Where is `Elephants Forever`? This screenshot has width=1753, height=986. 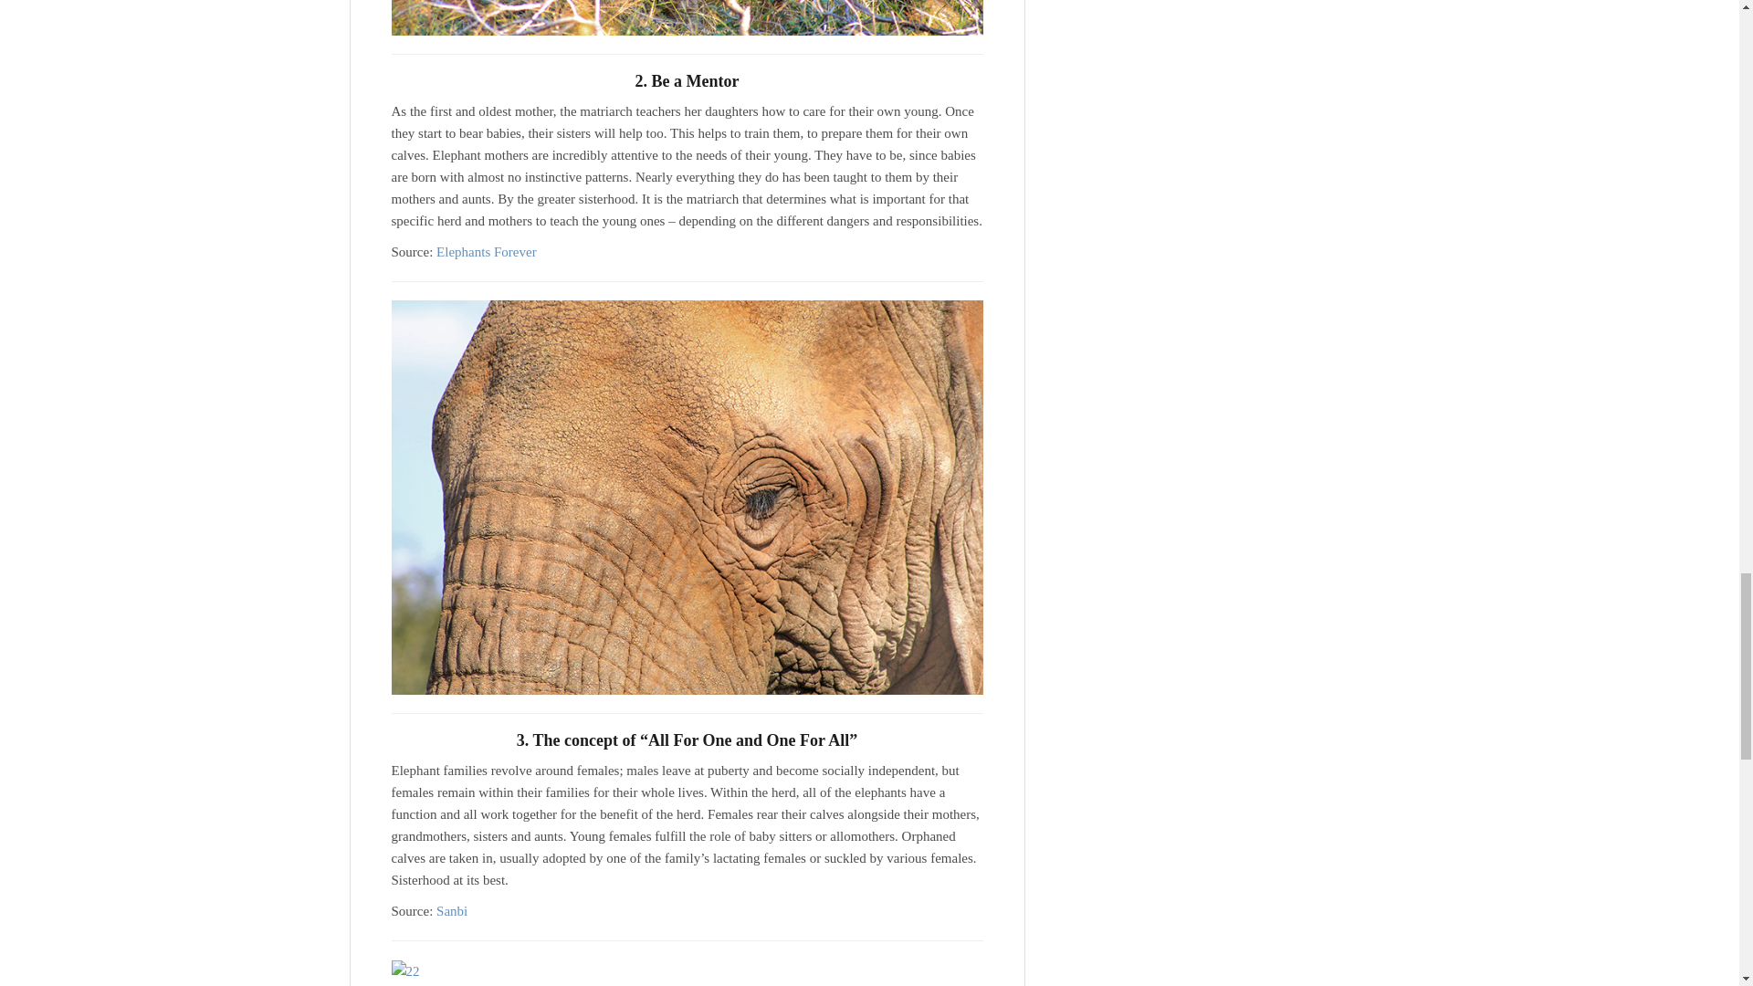
Elephants Forever is located at coordinates (486, 252).